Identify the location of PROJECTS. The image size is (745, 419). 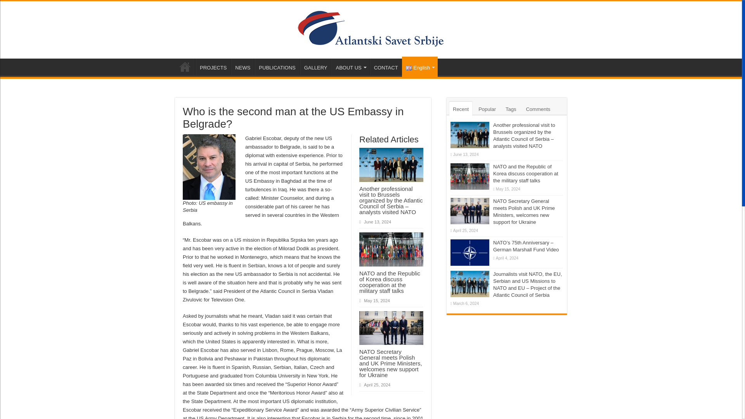
(213, 67).